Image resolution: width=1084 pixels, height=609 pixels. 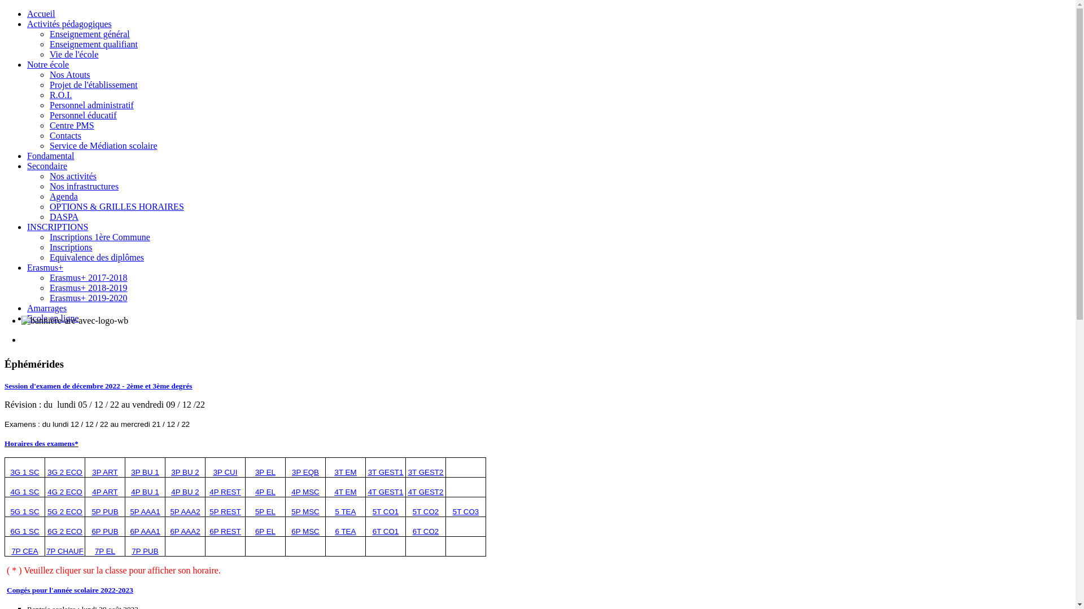 I want to click on 5P PUB, so click(x=105, y=511).